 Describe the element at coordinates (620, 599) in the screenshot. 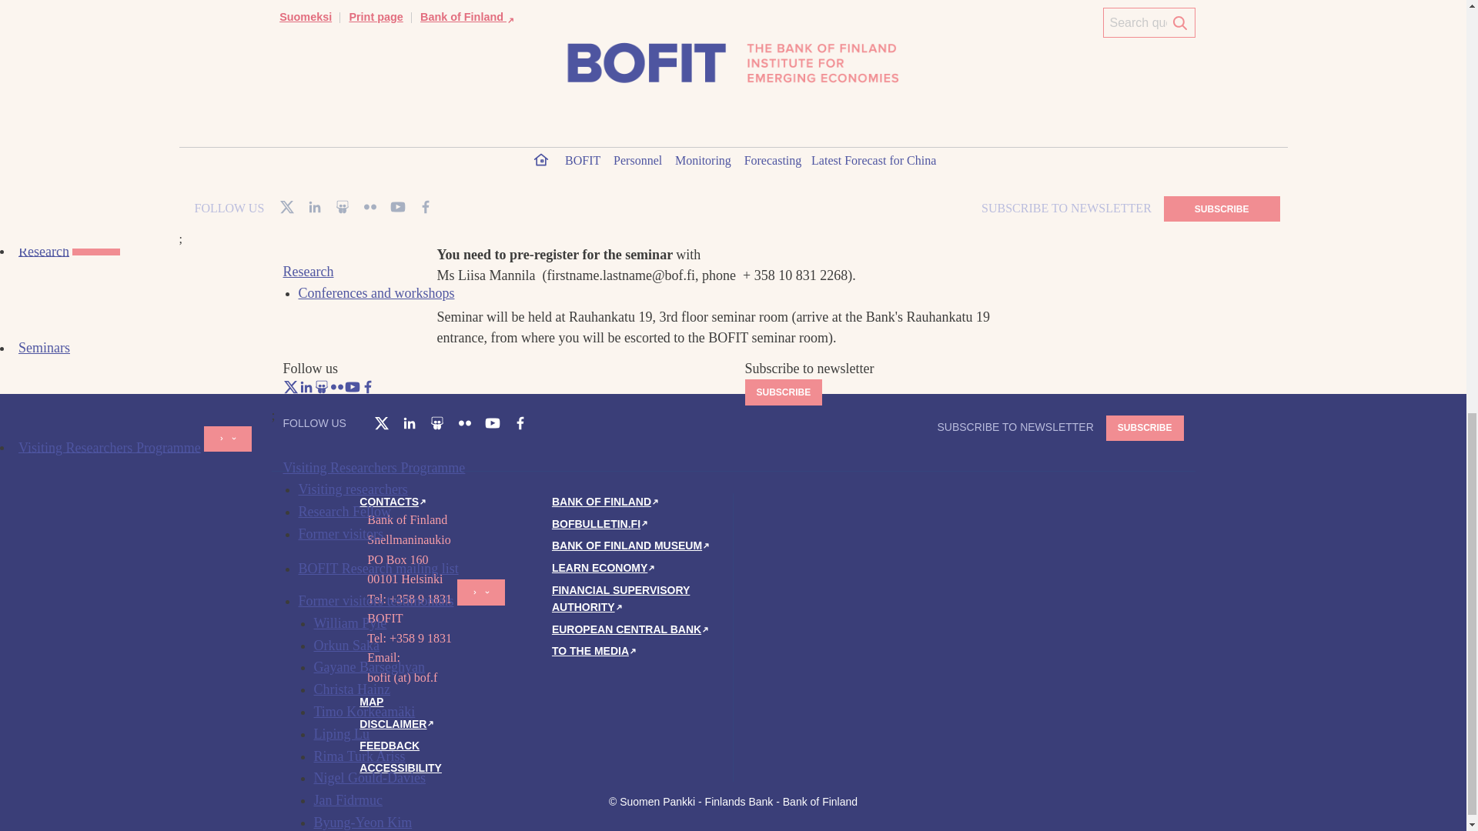

I see `Financial Supervisory Authority` at that location.